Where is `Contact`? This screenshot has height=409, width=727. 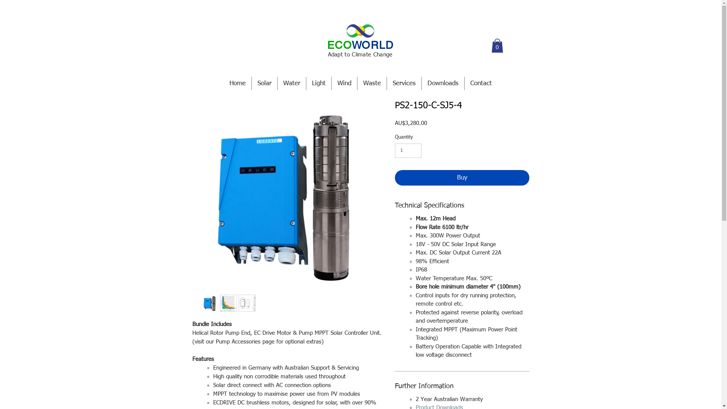 Contact is located at coordinates (481, 83).